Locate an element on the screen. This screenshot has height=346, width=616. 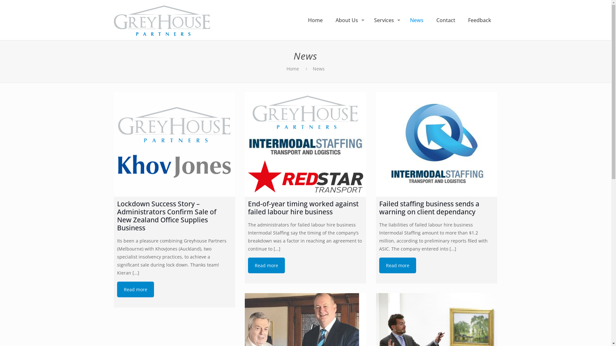
SUBMIT is located at coordinates (131, 231).